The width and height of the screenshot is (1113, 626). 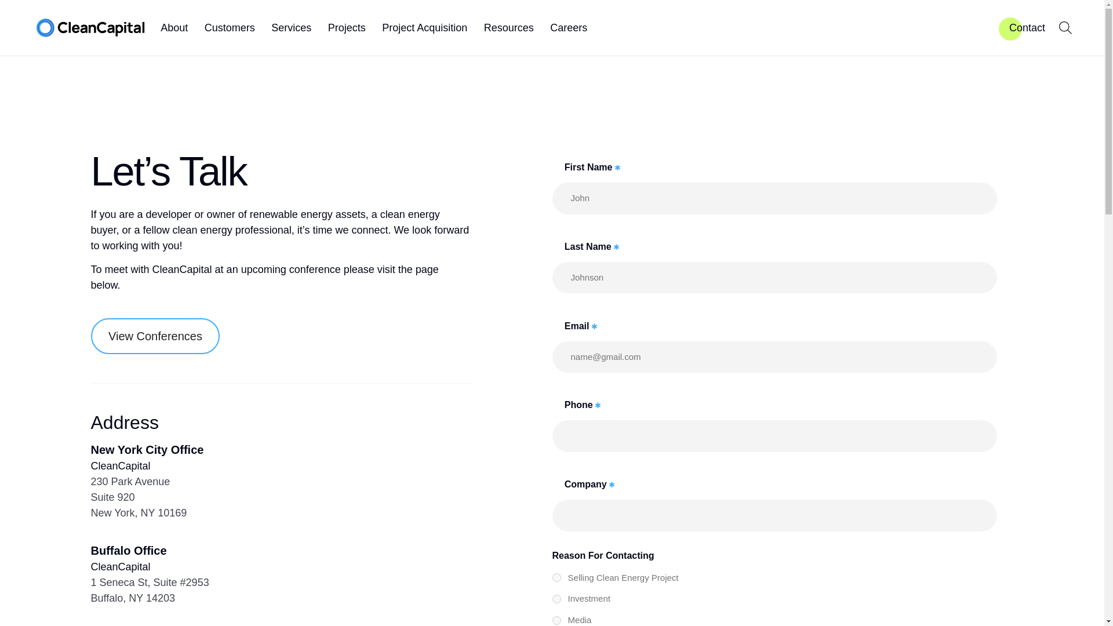 I want to click on About, so click(x=174, y=27).